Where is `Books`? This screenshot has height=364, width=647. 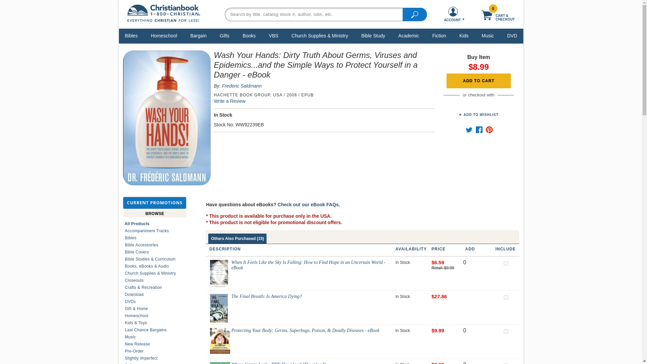 Books is located at coordinates (249, 35).